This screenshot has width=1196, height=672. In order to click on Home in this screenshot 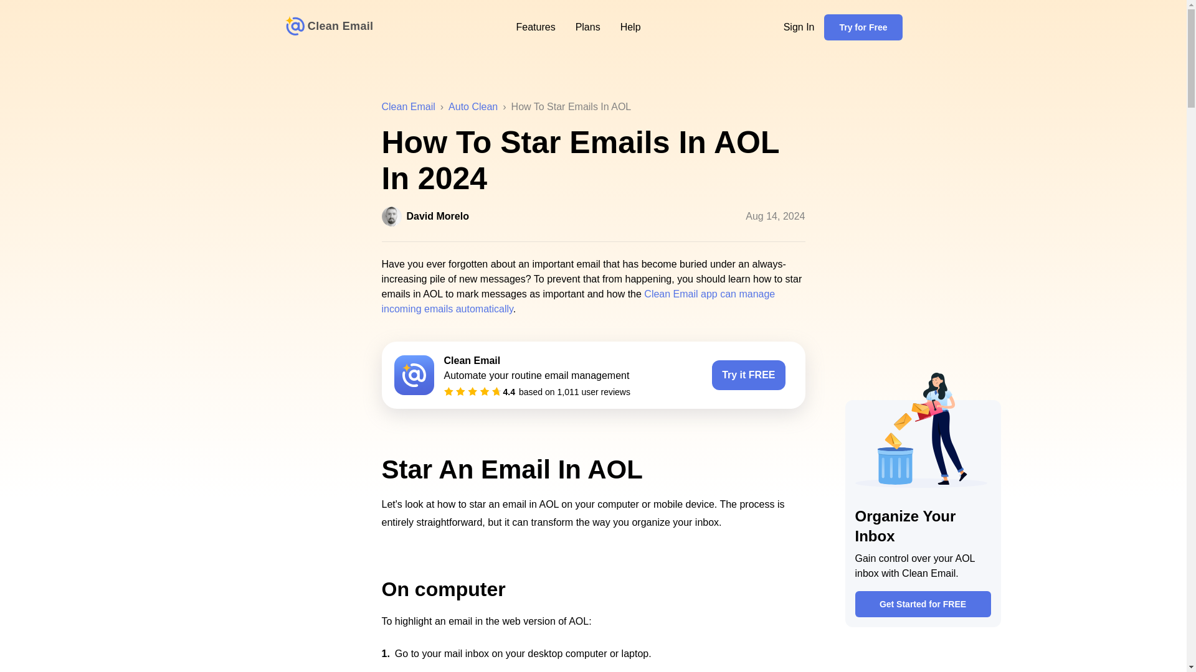, I will do `click(329, 27)`.